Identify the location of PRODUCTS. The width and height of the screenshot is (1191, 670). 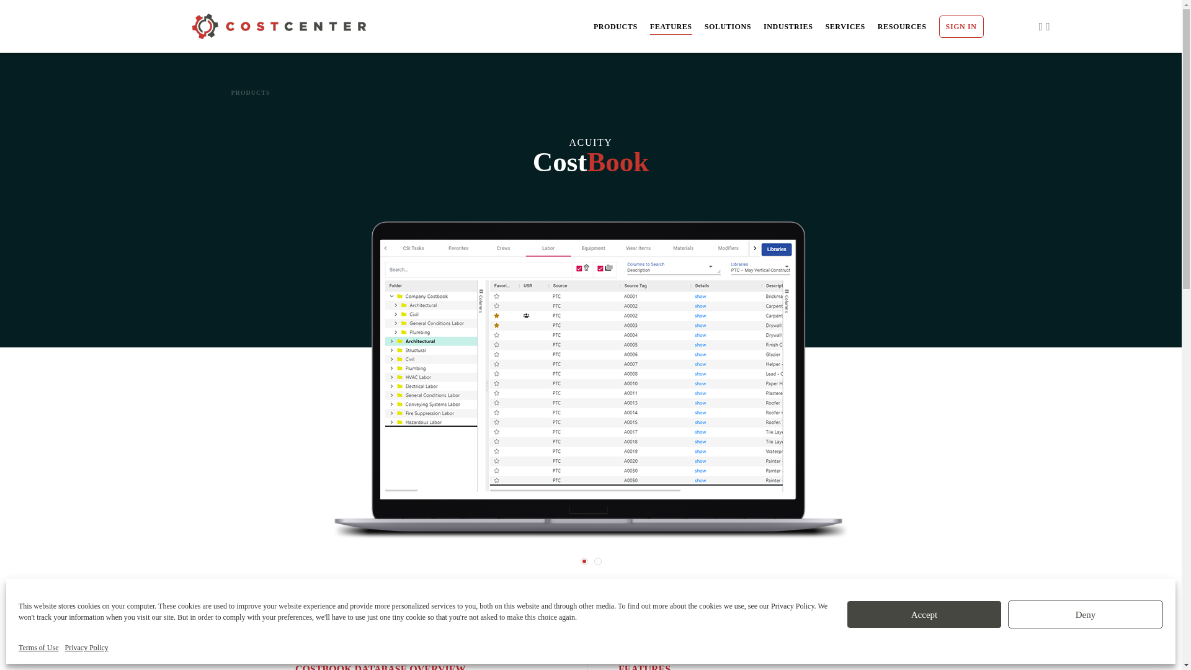
(615, 29).